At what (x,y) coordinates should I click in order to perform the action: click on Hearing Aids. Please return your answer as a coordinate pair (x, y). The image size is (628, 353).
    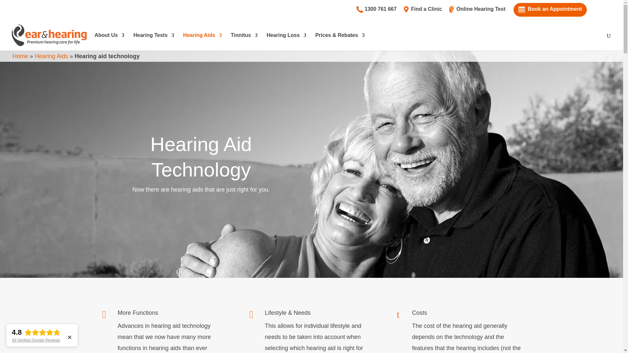
    Looking at the image, I should click on (202, 42).